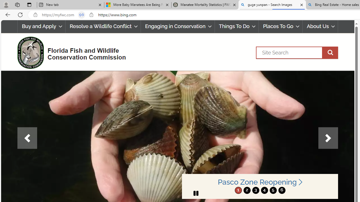 Image resolution: width=360 pixels, height=202 pixels. What do you see at coordinates (103, 26) in the screenshot?
I see `Resolve a Wildlife Conflict` at bounding box center [103, 26].